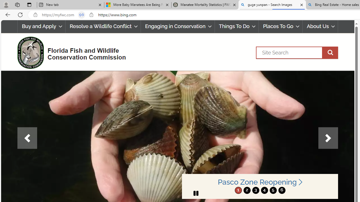 Image resolution: width=360 pixels, height=202 pixels. What do you see at coordinates (103, 26) in the screenshot?
I see `Resolve a Wildlife Conflict` at bounding box center [103, 26].